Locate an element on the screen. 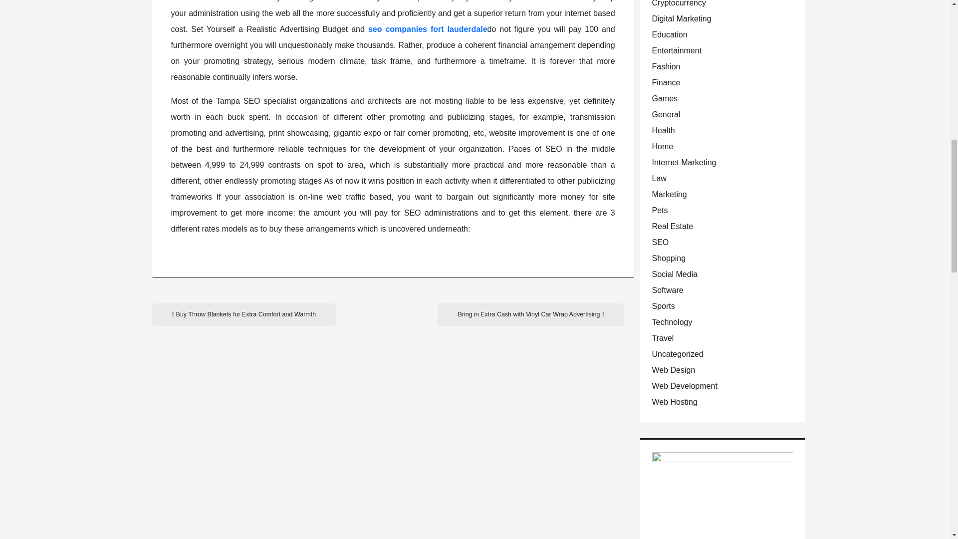  Digital Marketing is located at coordinates (681, 19).